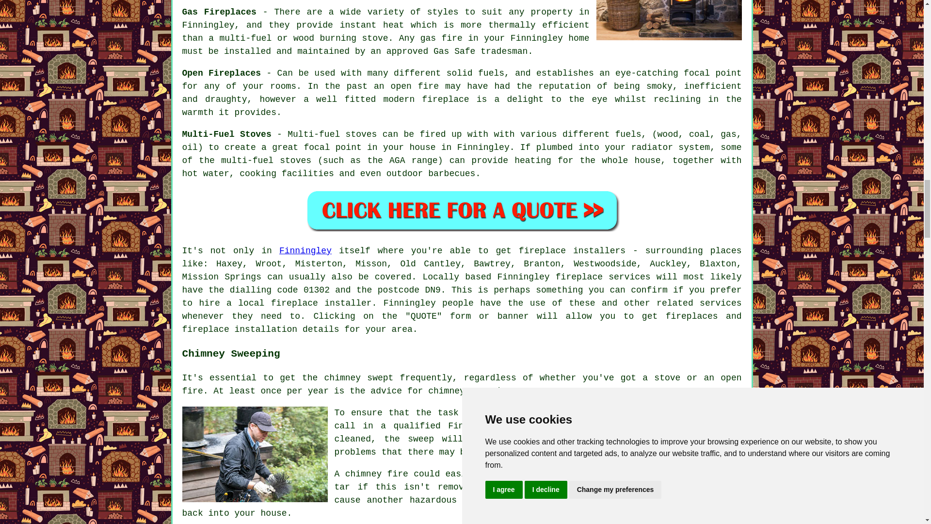 This screenshot has width=931, height=524. What do you see at coordinates (669, 20) in the screenshot?
I see `Fireplace Fitters Finningley` at bounding box center [669, 20].